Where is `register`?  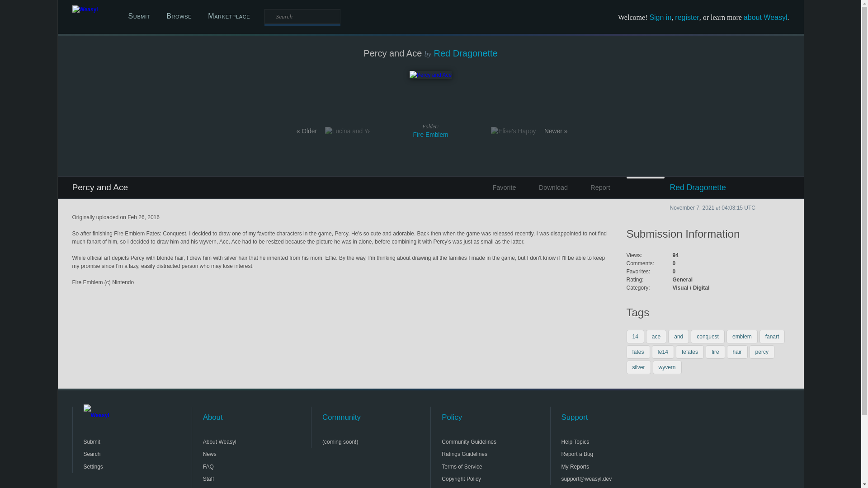 register is located at coordinates (687, 17).